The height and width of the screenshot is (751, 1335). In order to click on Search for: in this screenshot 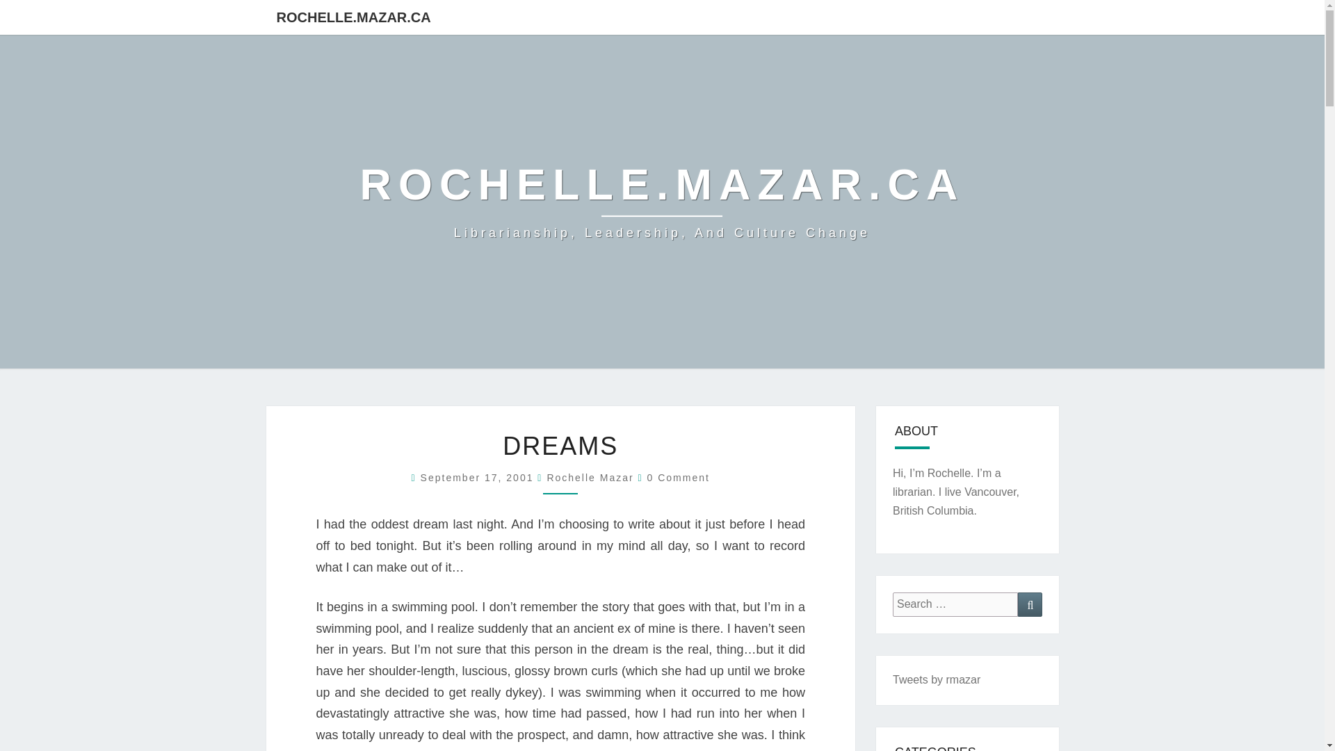, I will do `click(955, 604)`.